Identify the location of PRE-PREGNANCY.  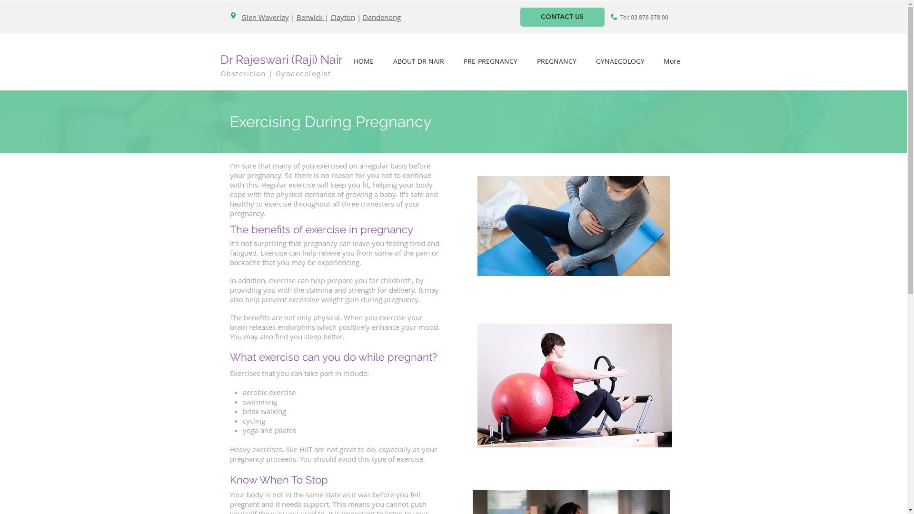
(491, 61).